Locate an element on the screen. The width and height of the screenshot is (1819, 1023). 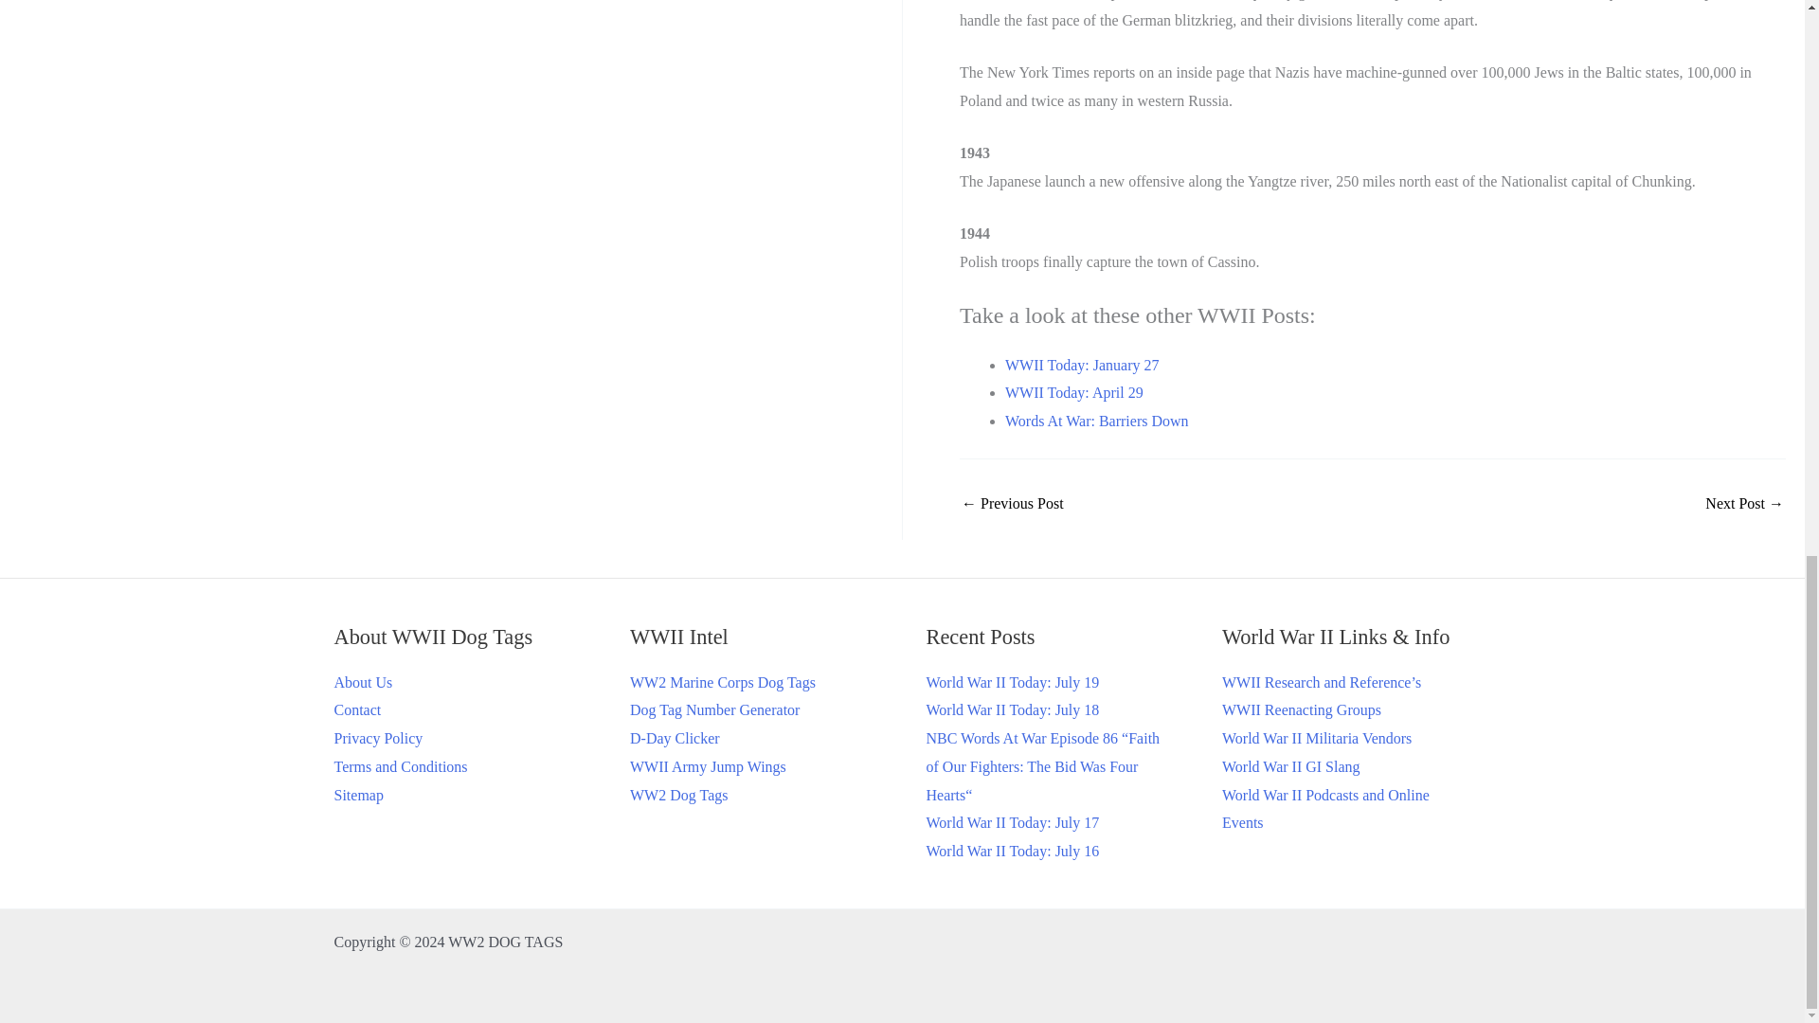
WWII Reenacting Groups, Units and Organizations is located at coordinates (1302, 709).